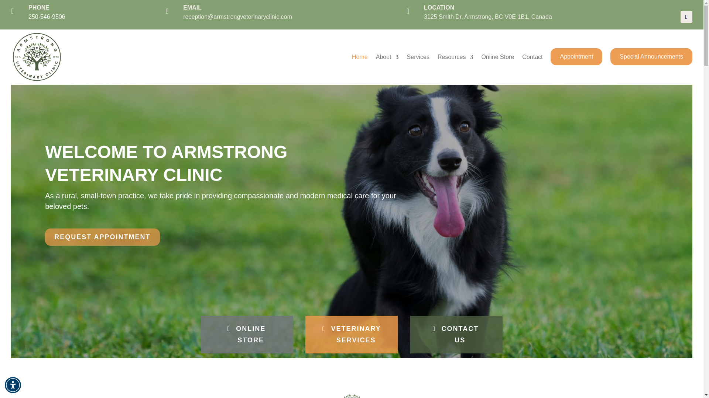 The width and height of the screenshot is (709, 398). What do you see at coordinates (651, 56) in the screenshot?
I see `Special Announcements` at bounding box center [651, 56].